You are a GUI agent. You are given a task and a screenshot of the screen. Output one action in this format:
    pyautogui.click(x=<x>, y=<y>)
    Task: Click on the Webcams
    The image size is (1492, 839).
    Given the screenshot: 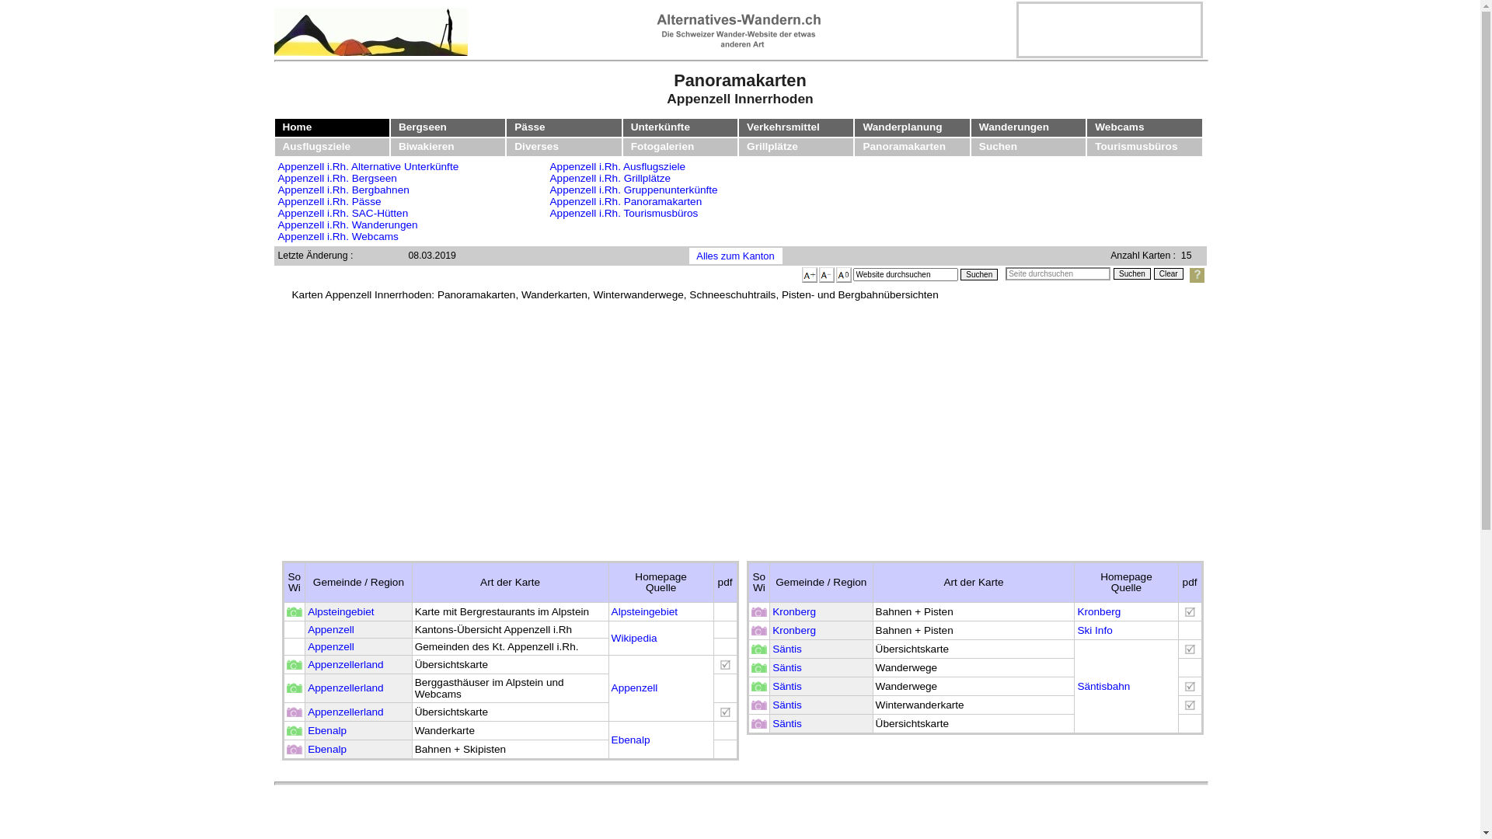 What is the action you would take?
    pyautogui.click(x=1119, y=127)
    